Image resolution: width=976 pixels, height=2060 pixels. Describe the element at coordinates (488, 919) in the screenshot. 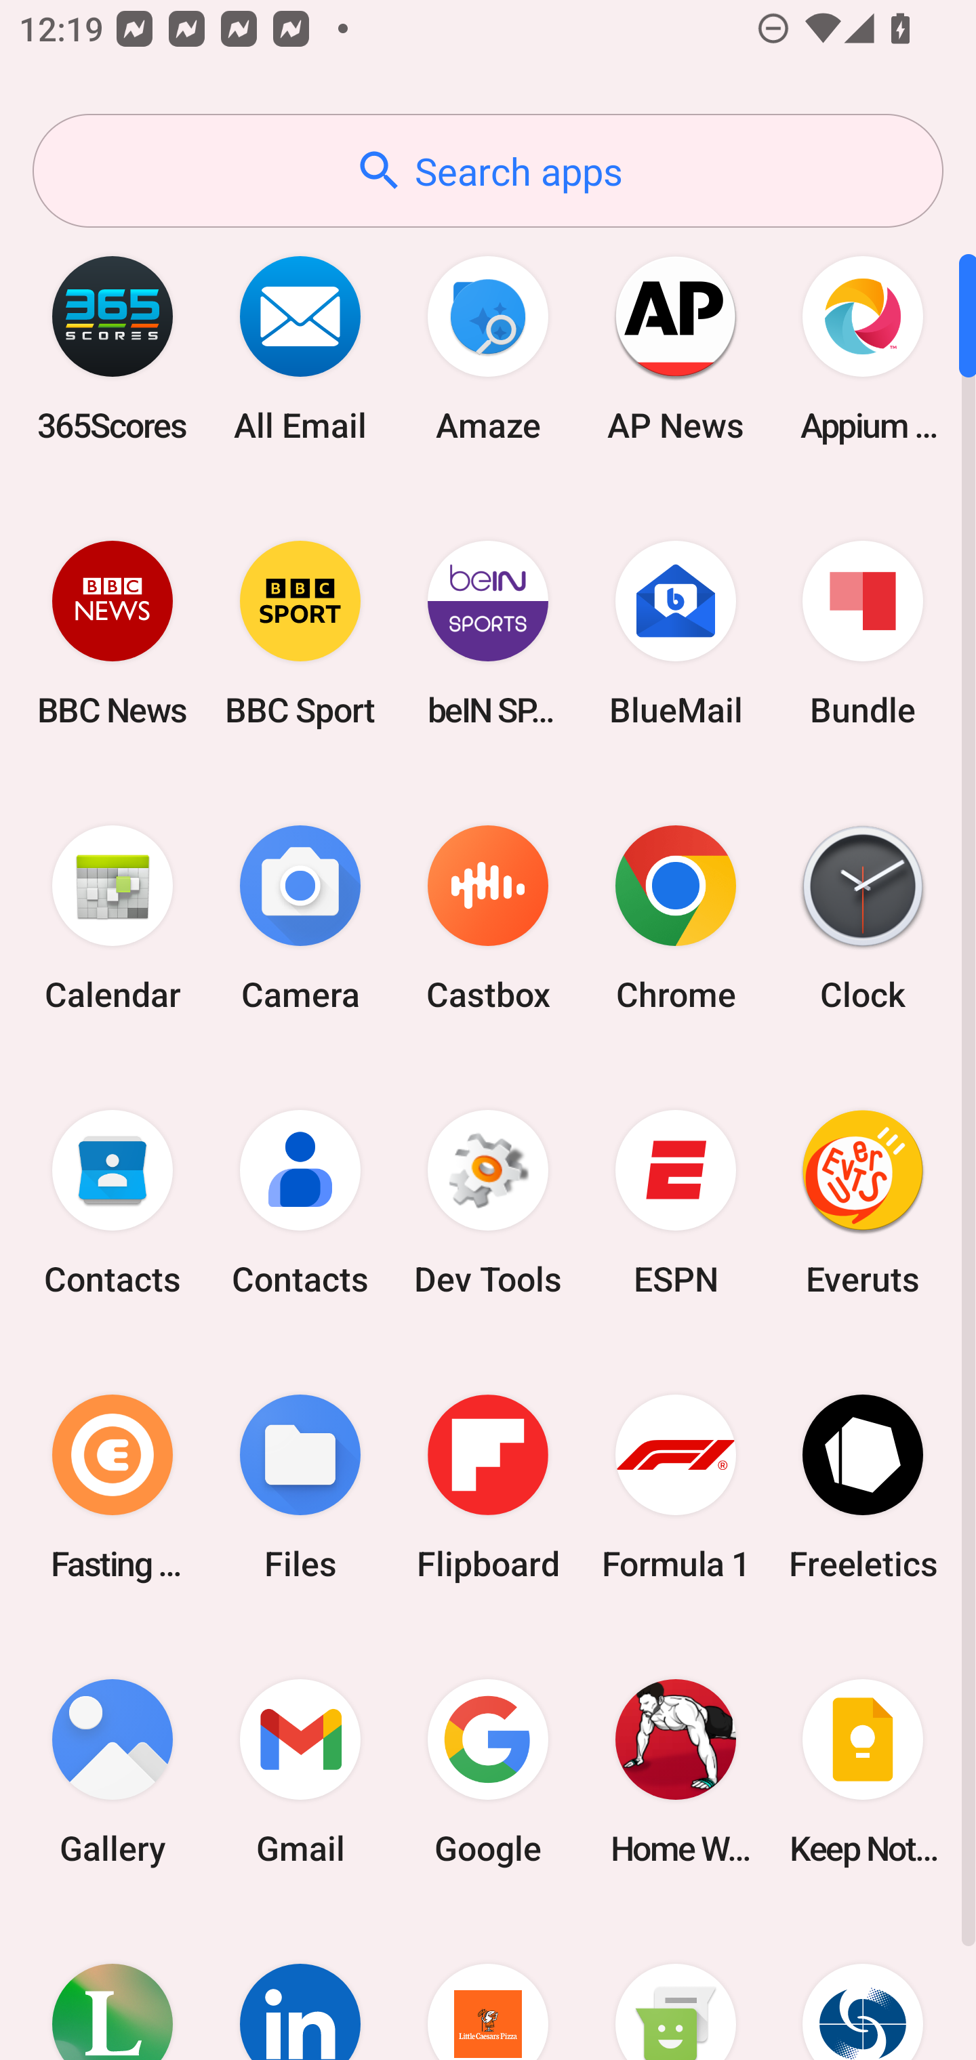

I see `Castbox` at that location.